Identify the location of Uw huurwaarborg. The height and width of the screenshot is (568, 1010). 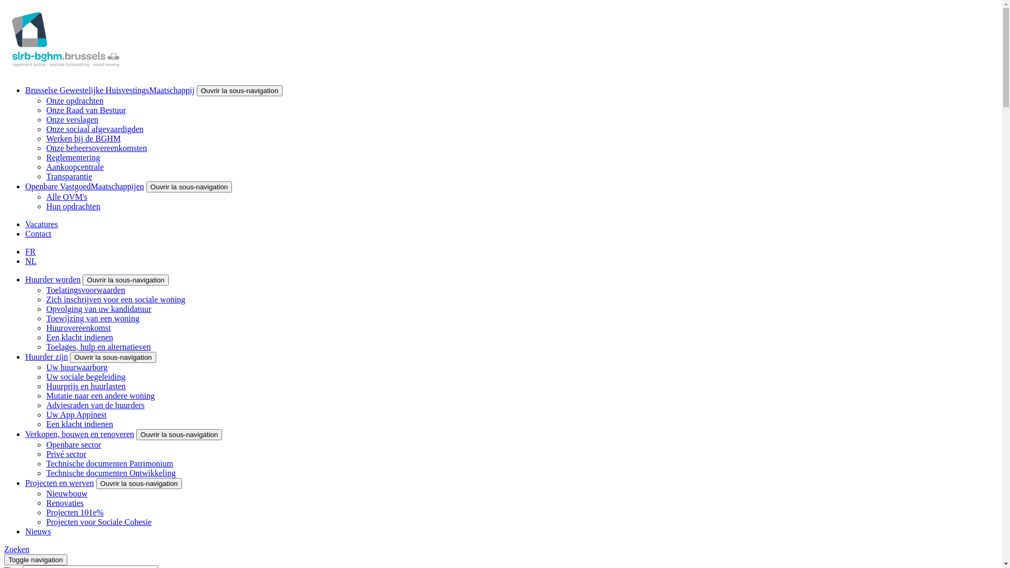
(77, 367).